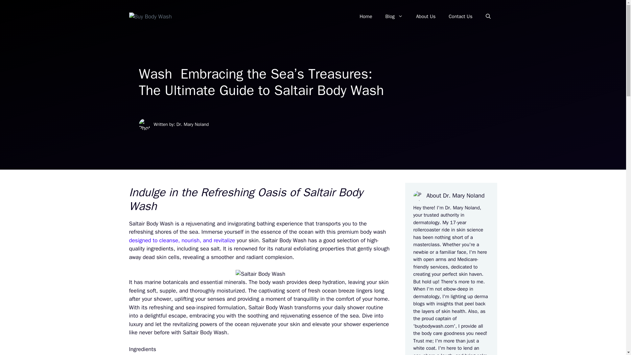 This screenshot has width=631, height=355. Describe the element at coordinates (434, 326) in the screenshot. I see `buybodywash.com` at that location.